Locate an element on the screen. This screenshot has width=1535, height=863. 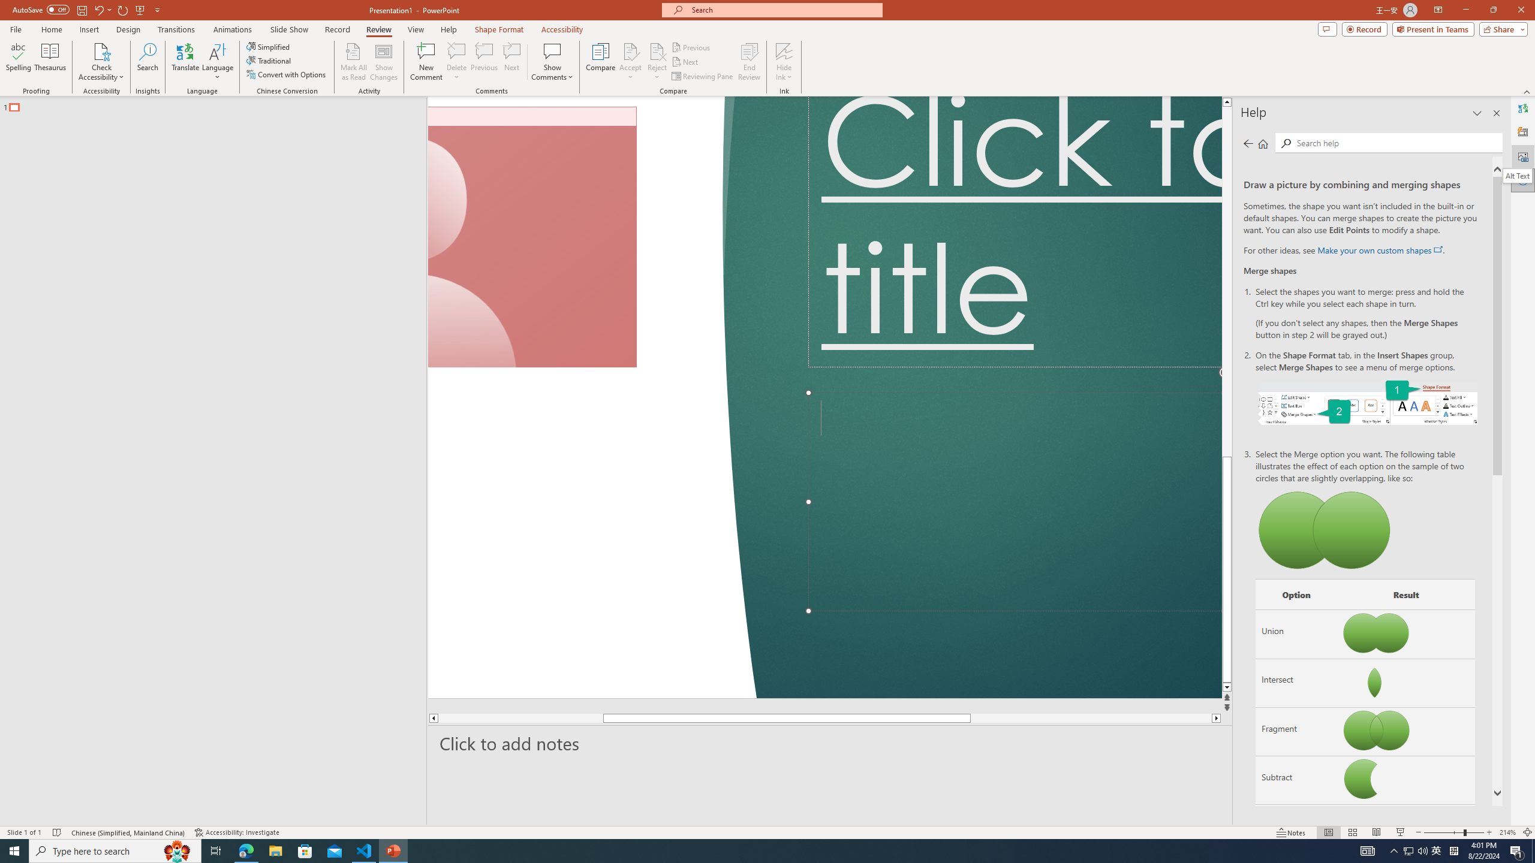
Page down is located at coordinates (1090, 718).